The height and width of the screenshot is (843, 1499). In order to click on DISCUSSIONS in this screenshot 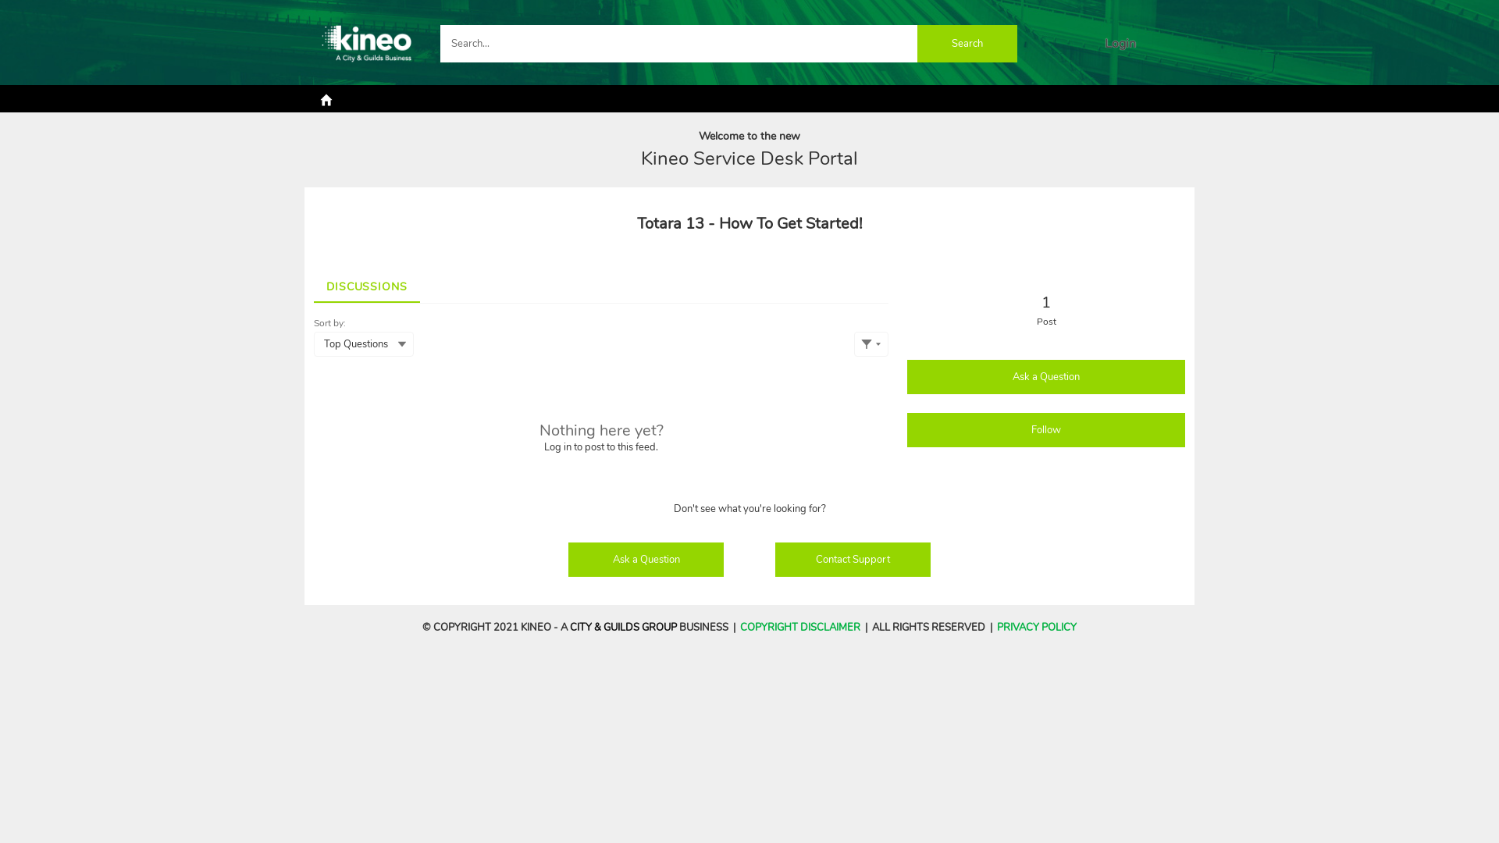, I will do `click(367, 281)`.